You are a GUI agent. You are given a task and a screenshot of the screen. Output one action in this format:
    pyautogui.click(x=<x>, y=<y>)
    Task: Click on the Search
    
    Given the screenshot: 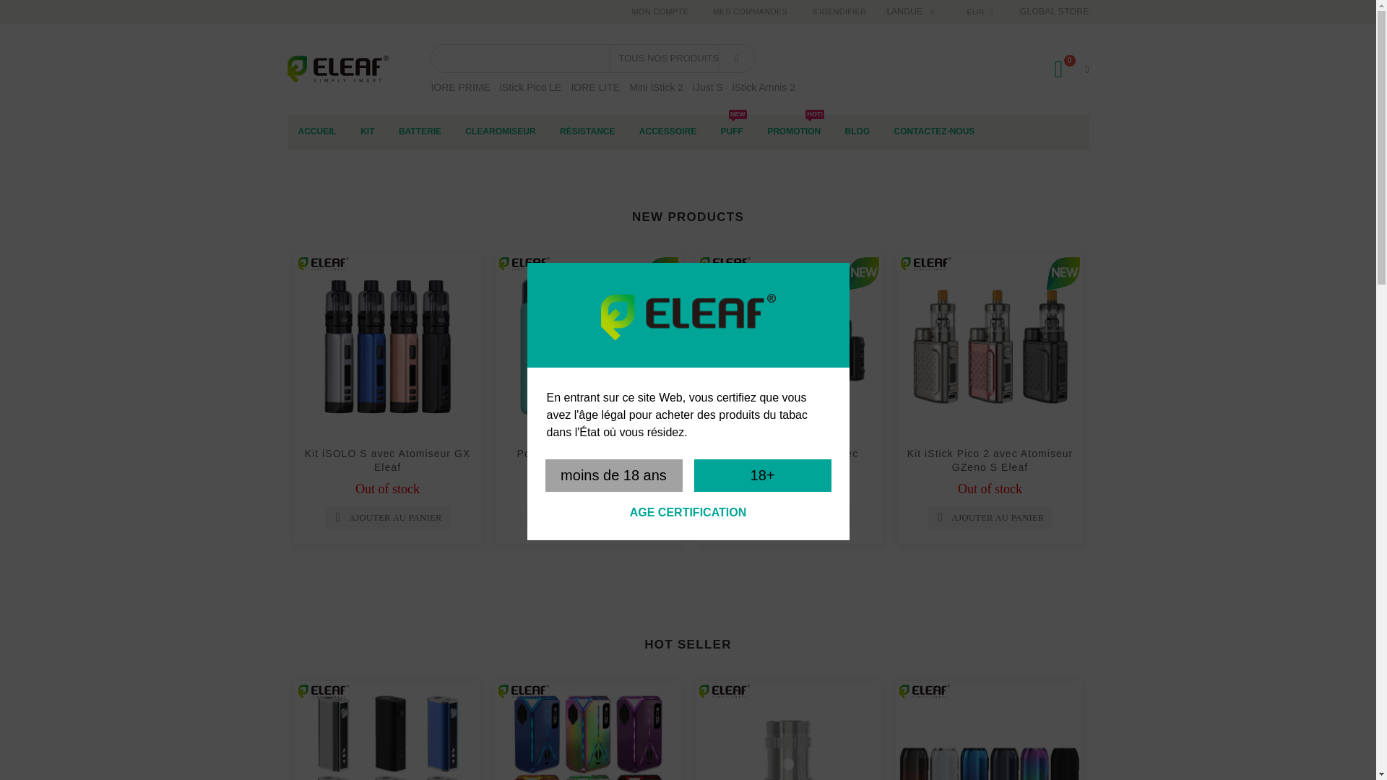 What is the action you would take?
    pyautogui.click(x=736, y=58)
    